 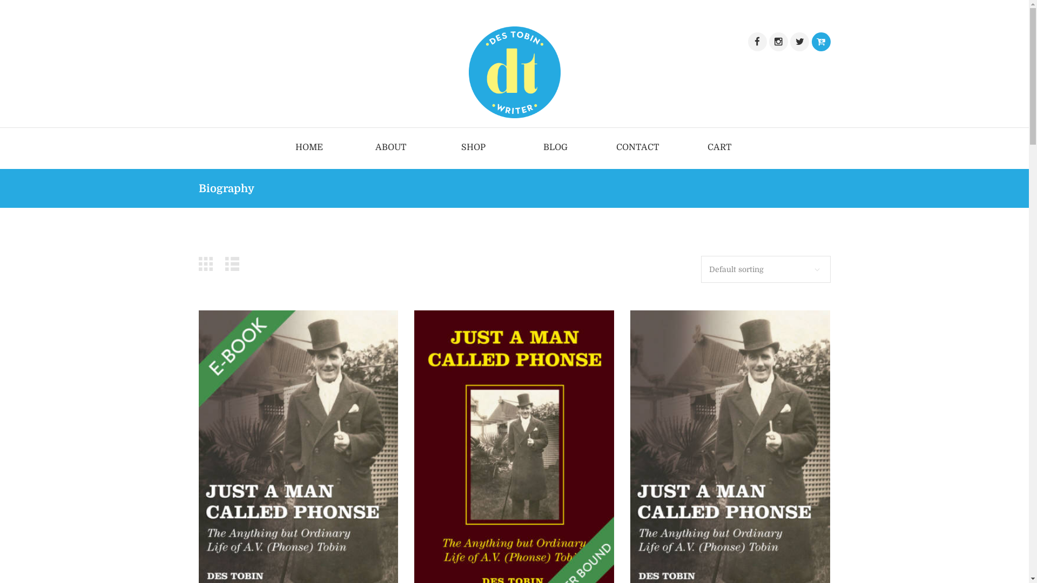 What do you see at coordinates (391, 148) in the screenshot?
I see `ABOUT` at bounding box center [391, 148].